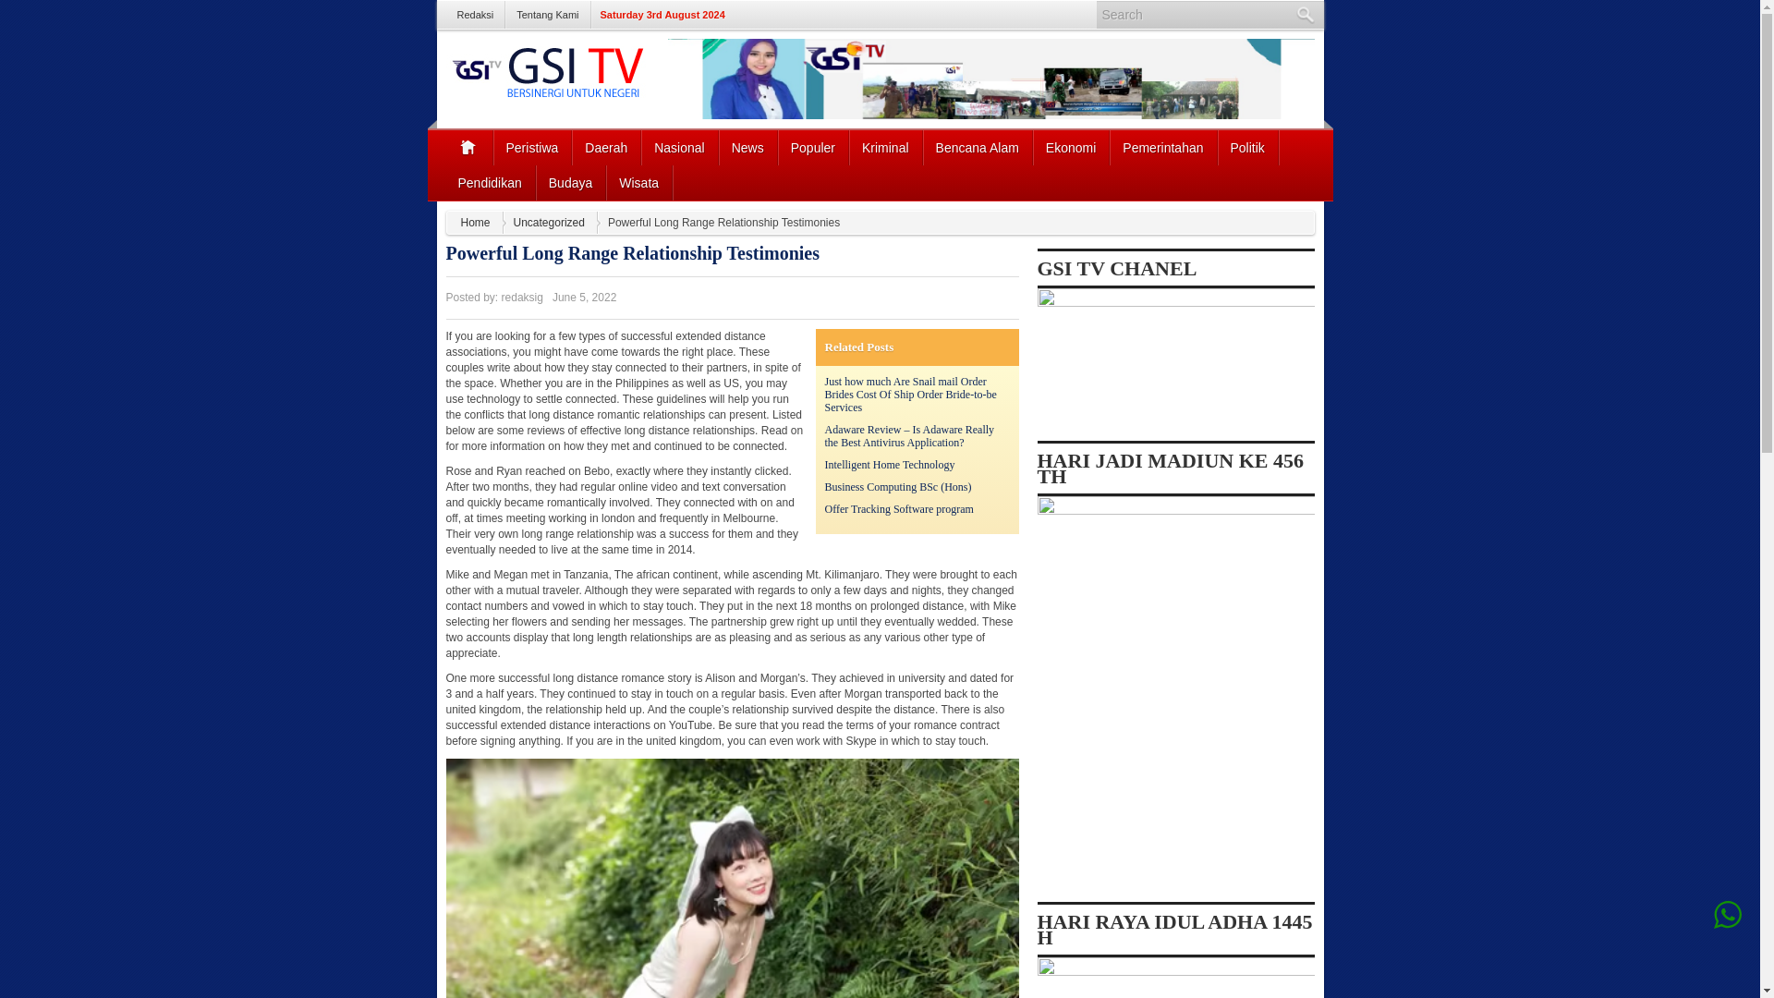 The width and height of the screenshot is (1774, 998). What do you see at coordinates (1247, 148) in the screenshot?
I see `Politik` at bounding box center [1247, 148].